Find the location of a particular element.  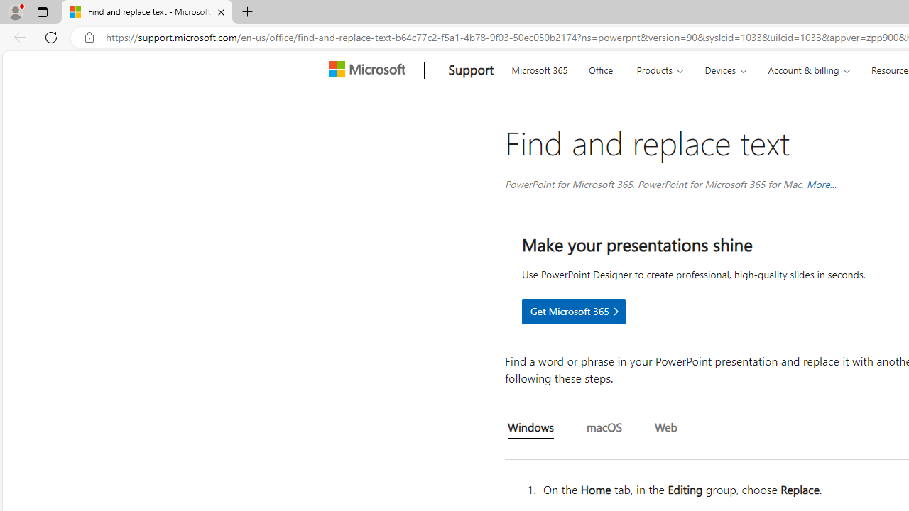

Back is located at coordinates (17, 37).